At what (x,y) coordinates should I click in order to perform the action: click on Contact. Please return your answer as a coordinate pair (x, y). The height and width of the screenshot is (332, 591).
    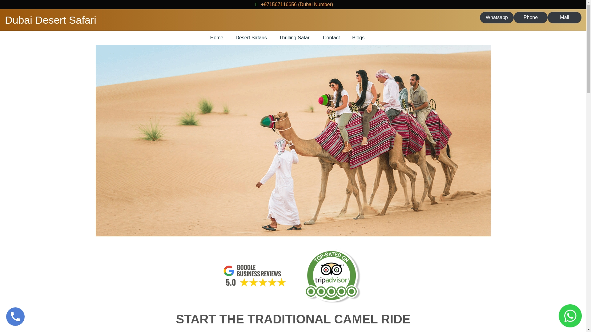
    Looking at the image, I should click on (331, 38).